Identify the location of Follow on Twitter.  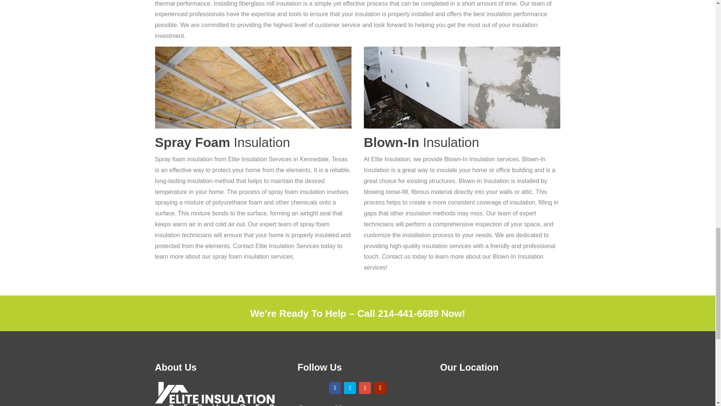
(350, 388).